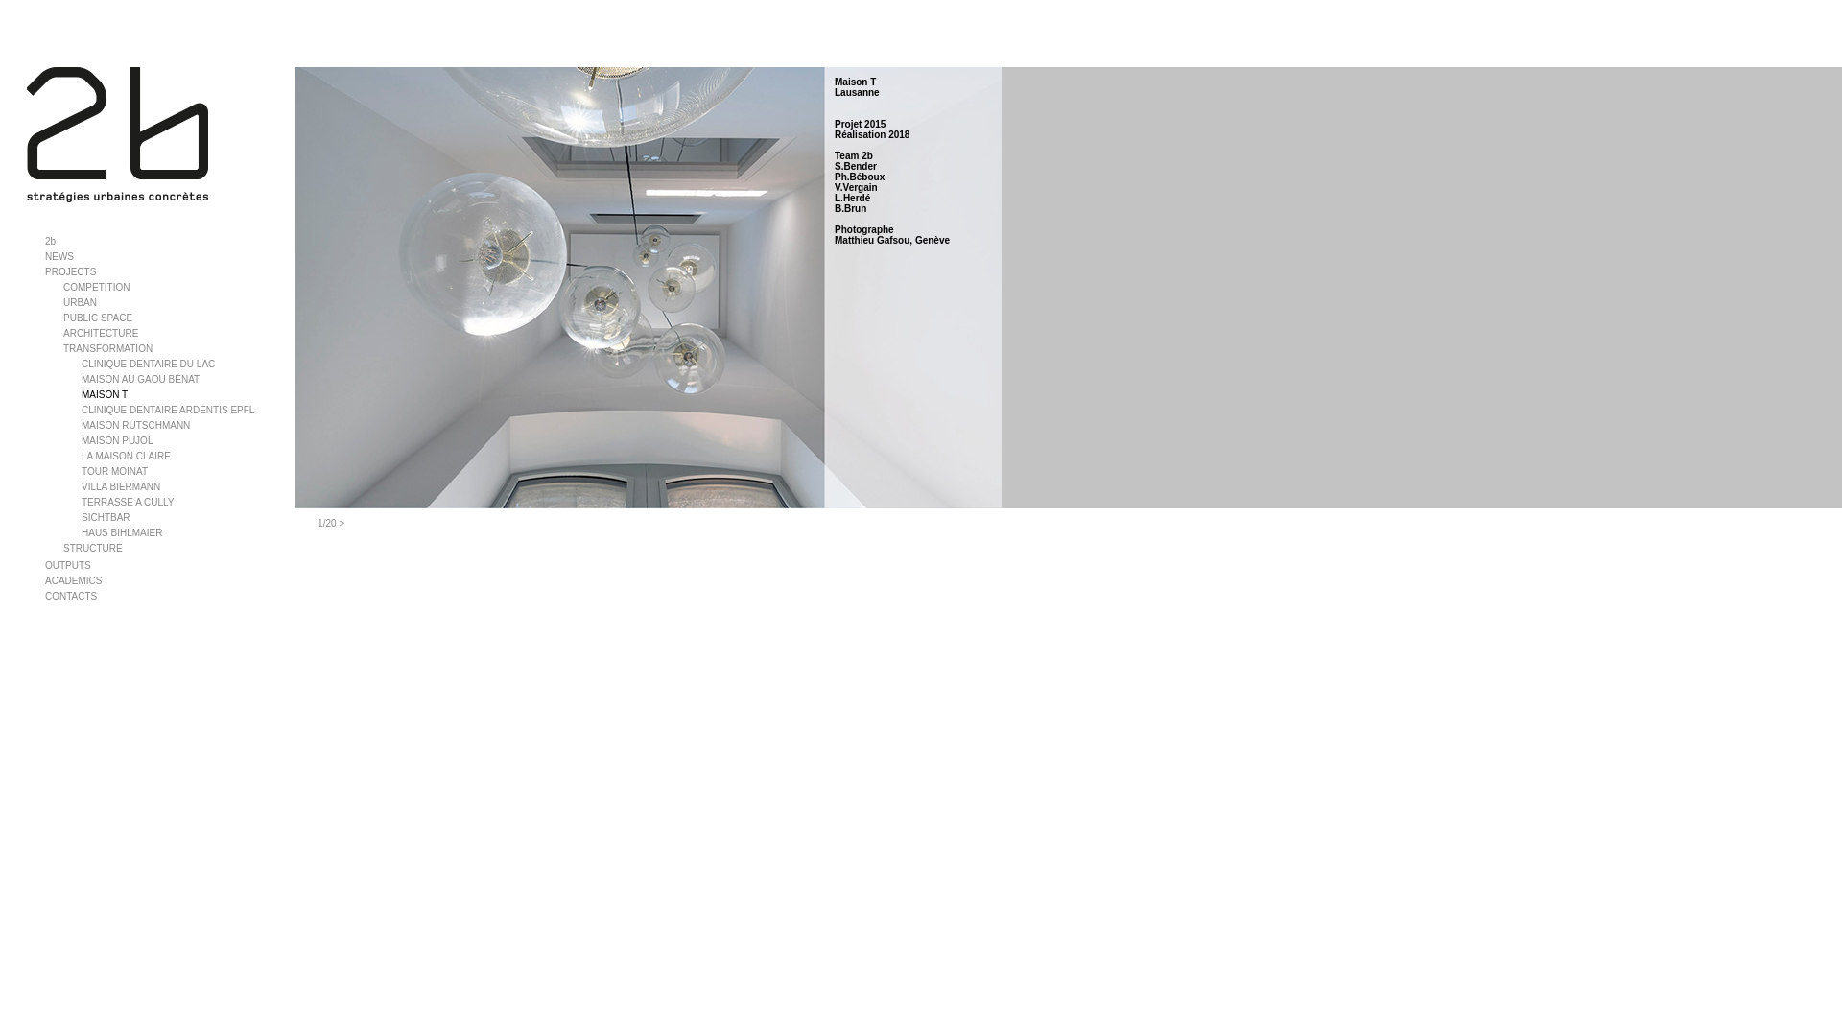 The height and width of the screenshot is (1036, 1842). I want to click on SICHTBAR, so click(106, 518).